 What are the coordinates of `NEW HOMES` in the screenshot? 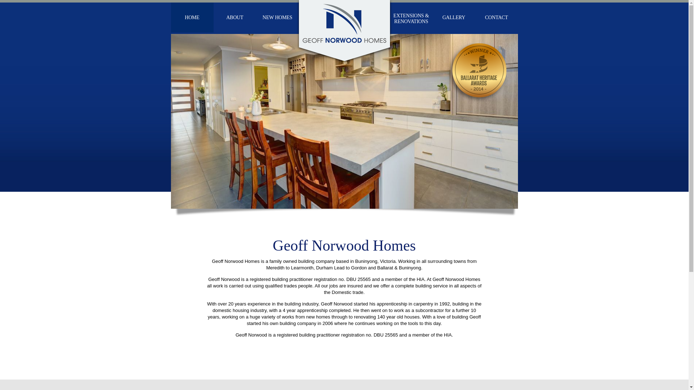 It's located at (277, 17).